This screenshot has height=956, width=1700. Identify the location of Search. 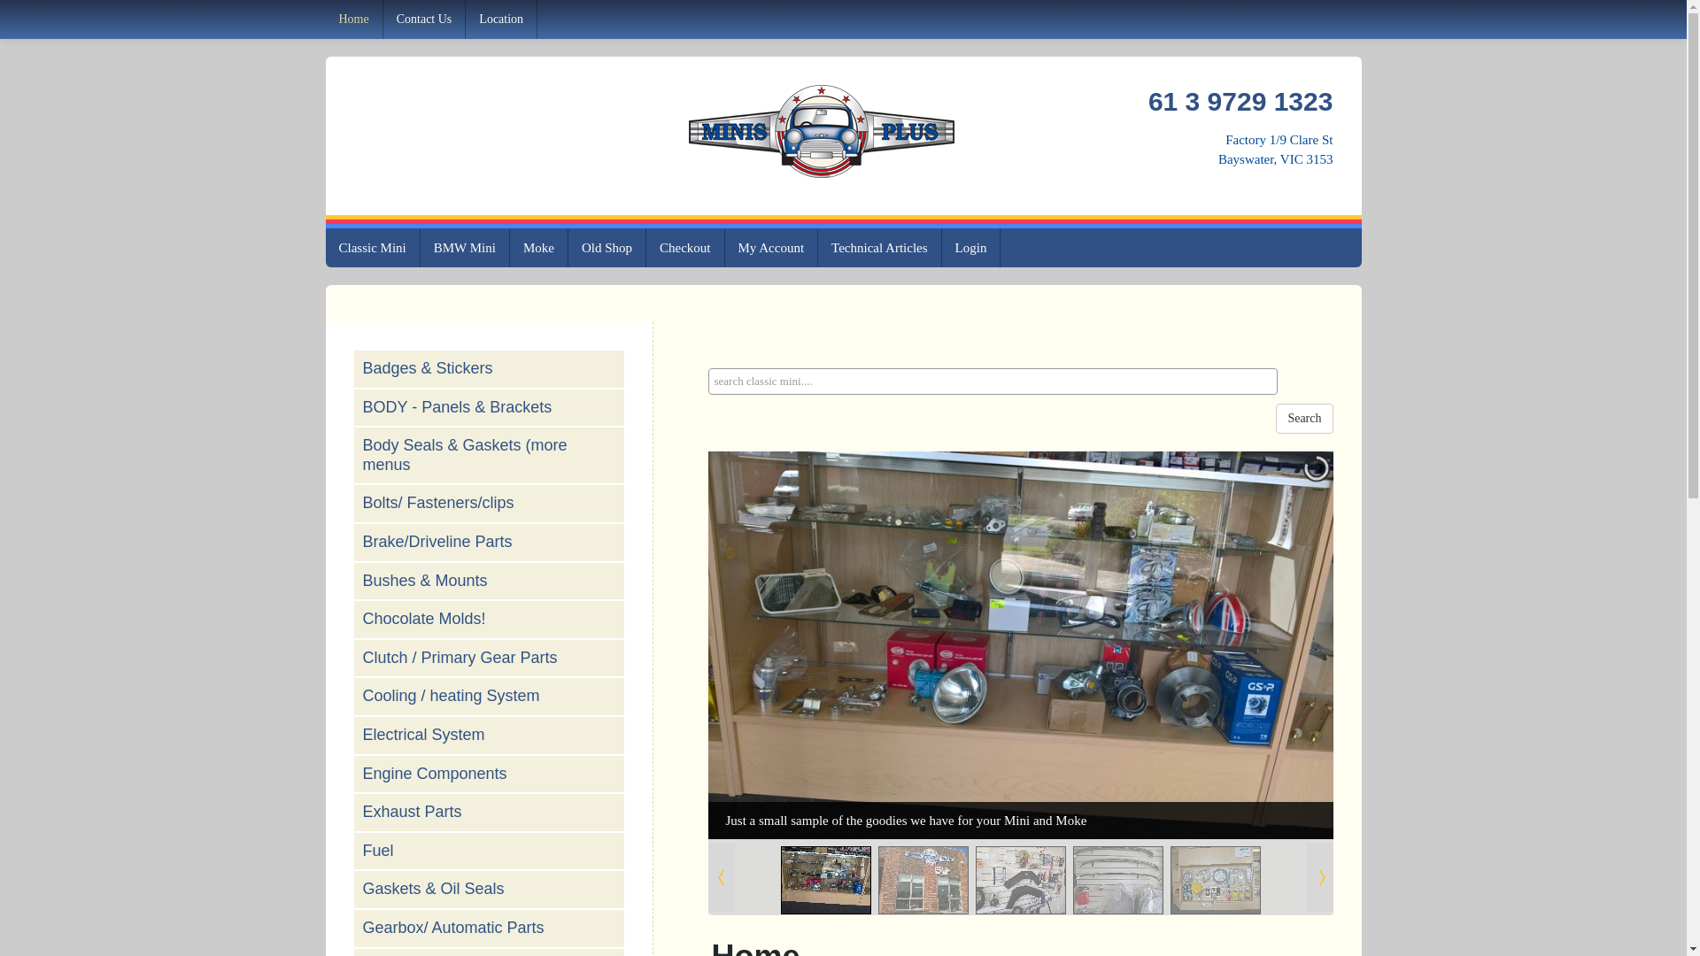
(1304, 419).